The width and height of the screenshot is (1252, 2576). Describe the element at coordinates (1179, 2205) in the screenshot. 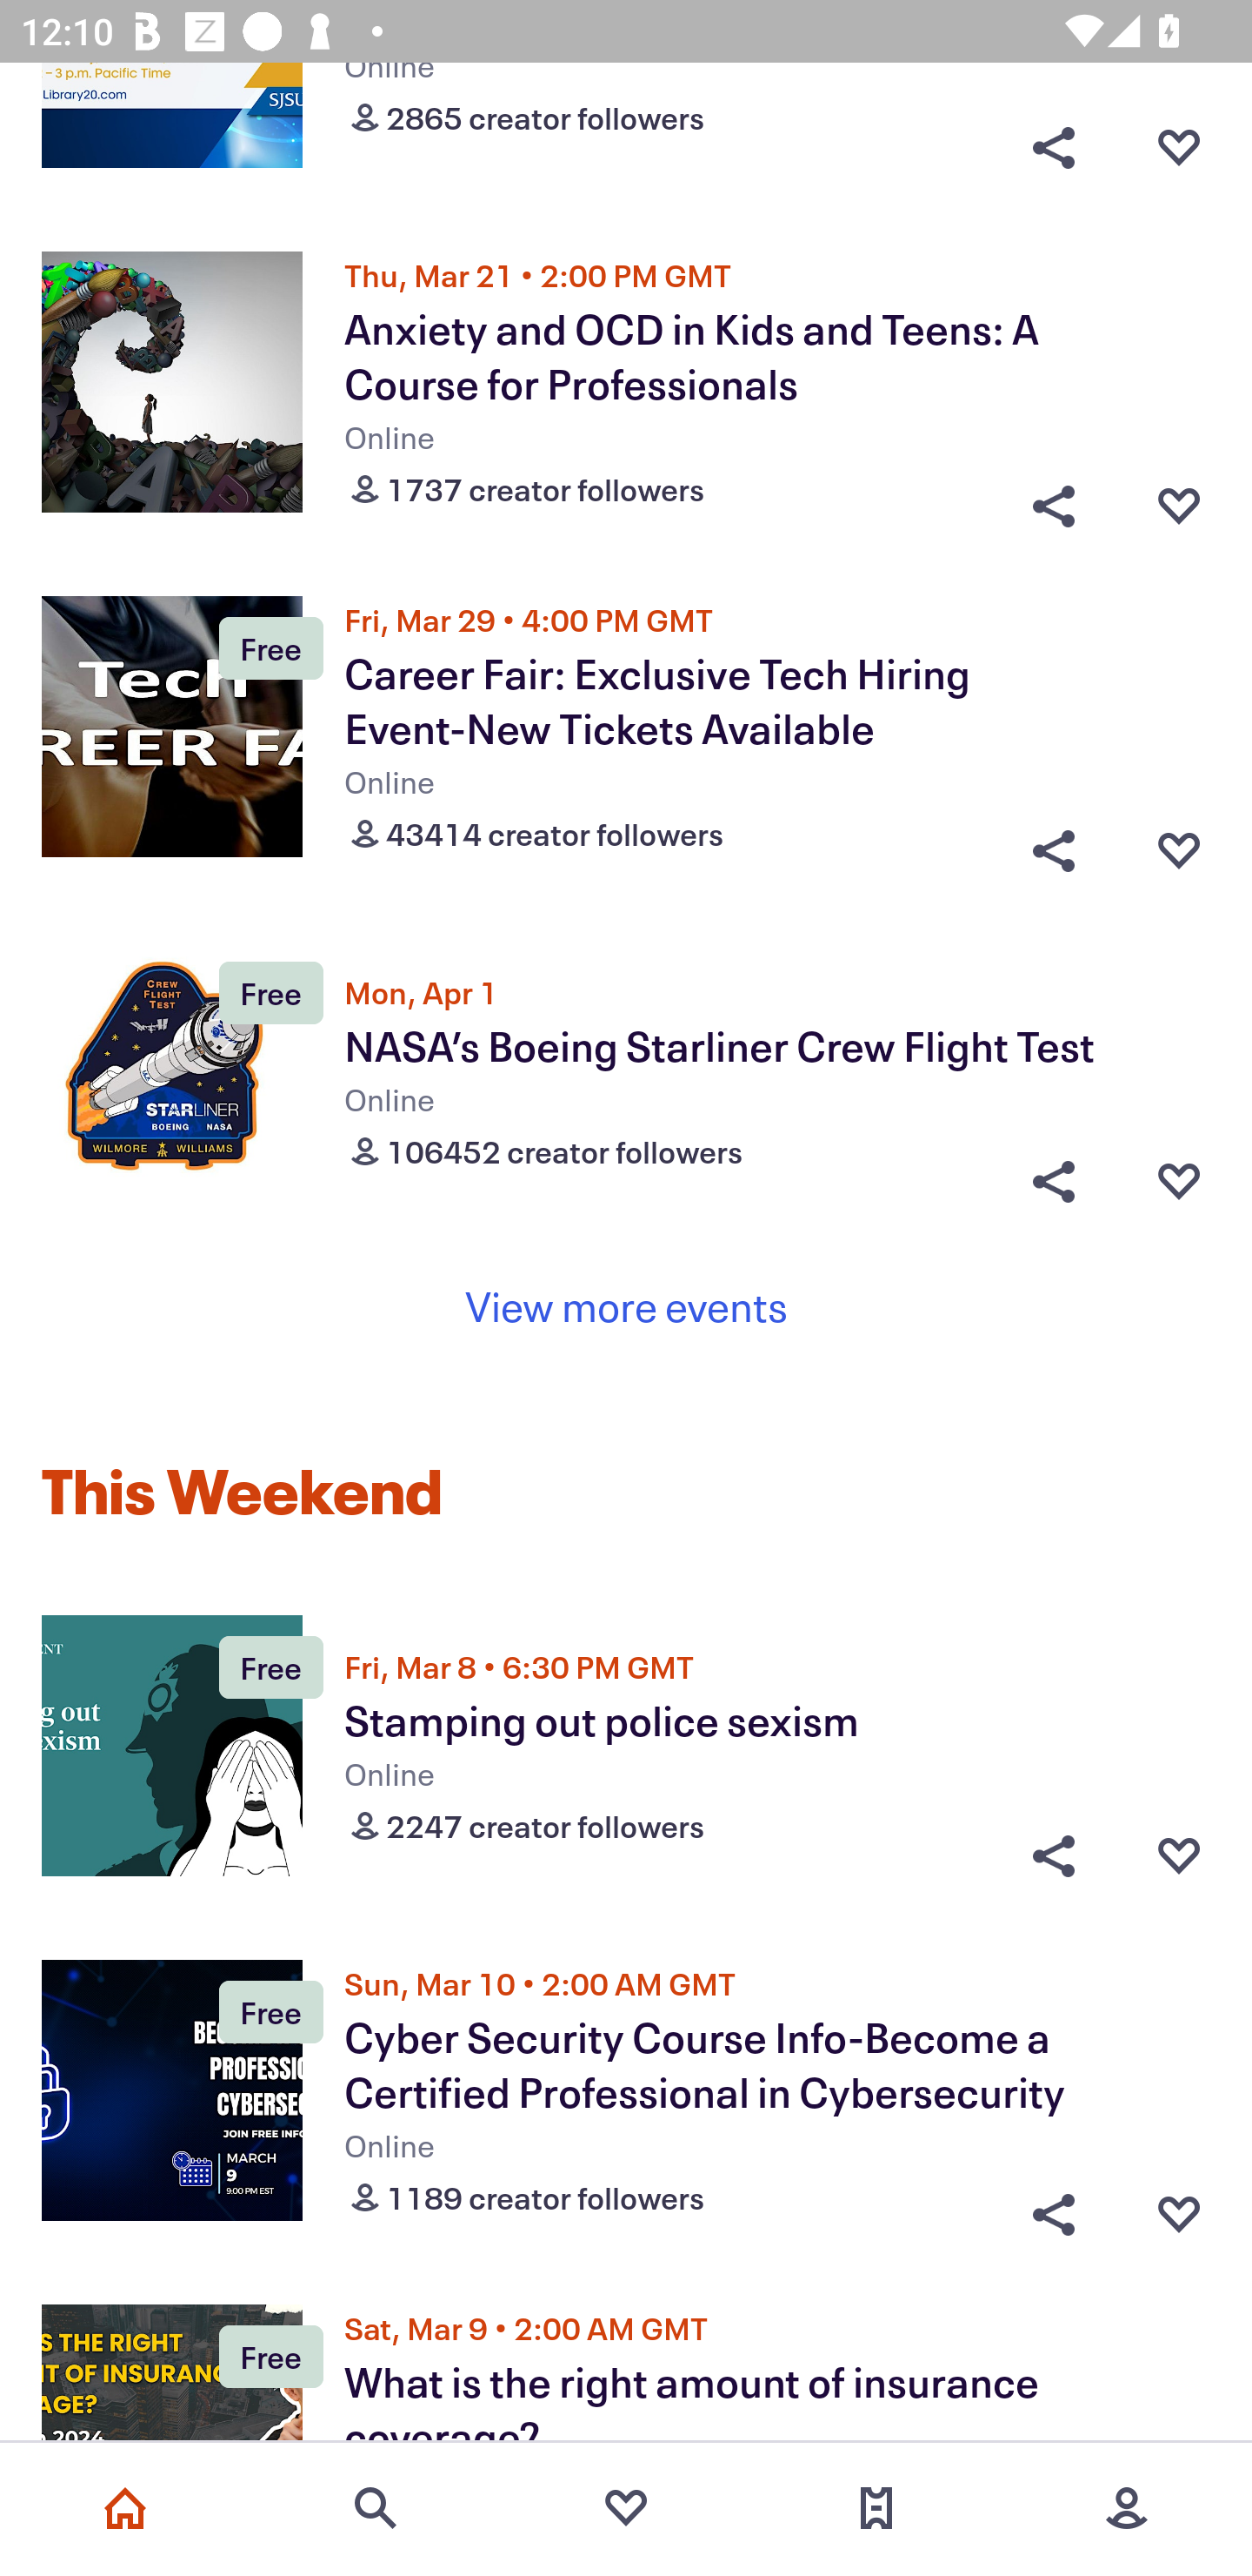

I see `Favorite button` at that location.